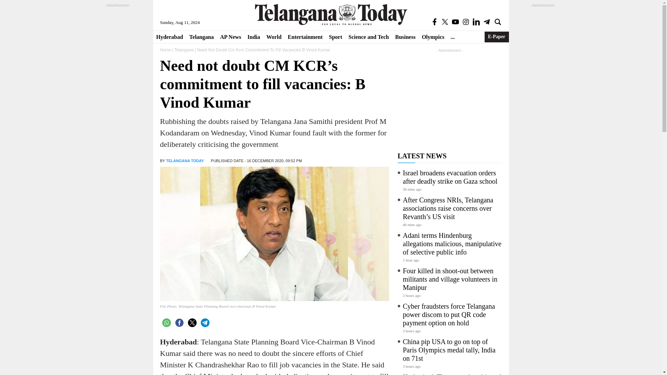 Image resolution: width=667 pixels, height=375 pixels. What do you see at coordinates (305, 37) in the screenshot?
I see `Entertainment` at bounding box center [305, 37].